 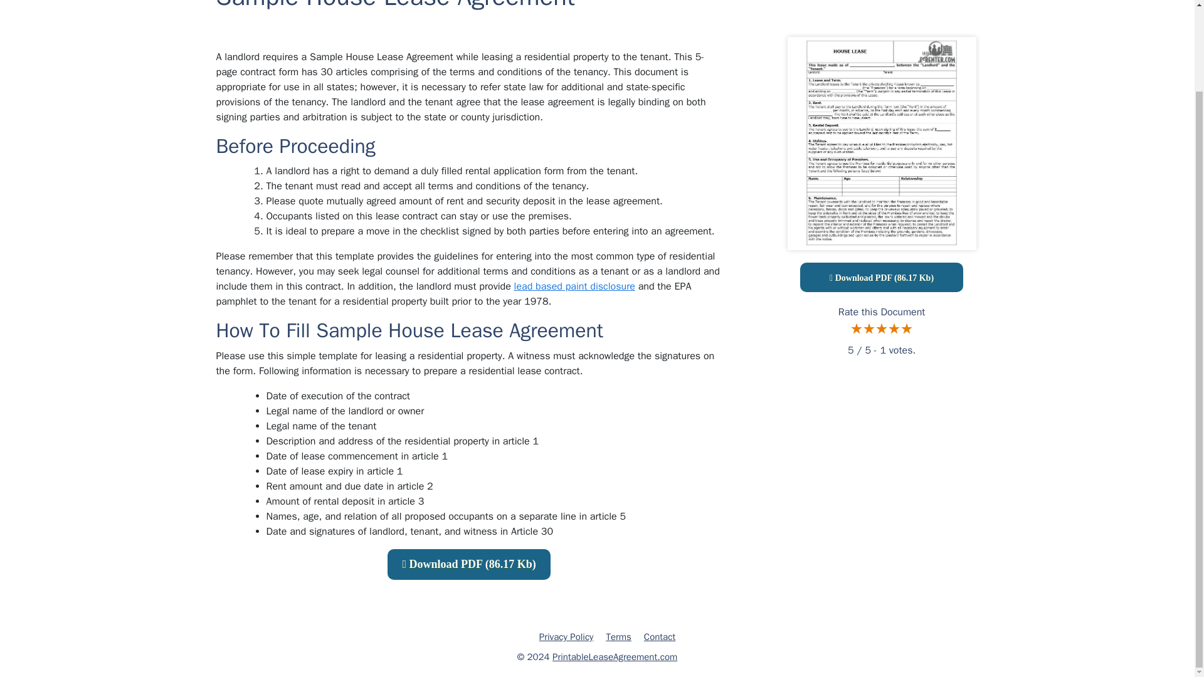 I want to click on Contact, so click(x=660, y=636).